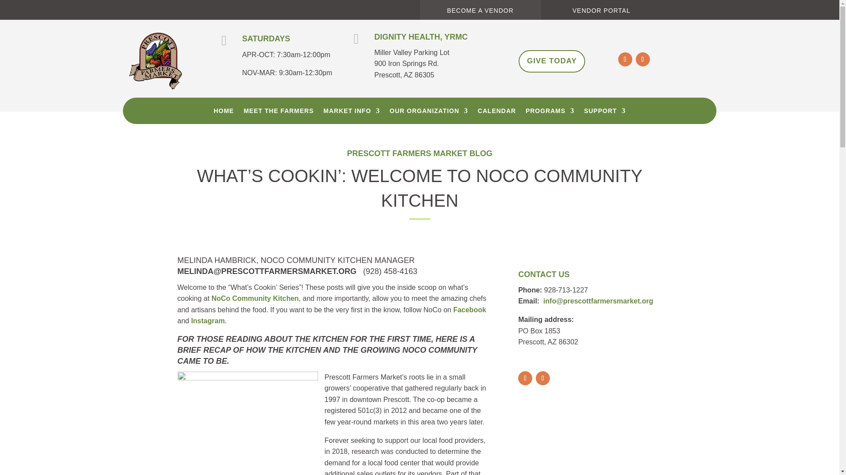 The height and width of the screenshot is (475, 846). I want to click on DIGNITY HEALTH, YRMC, so click(421, 37).